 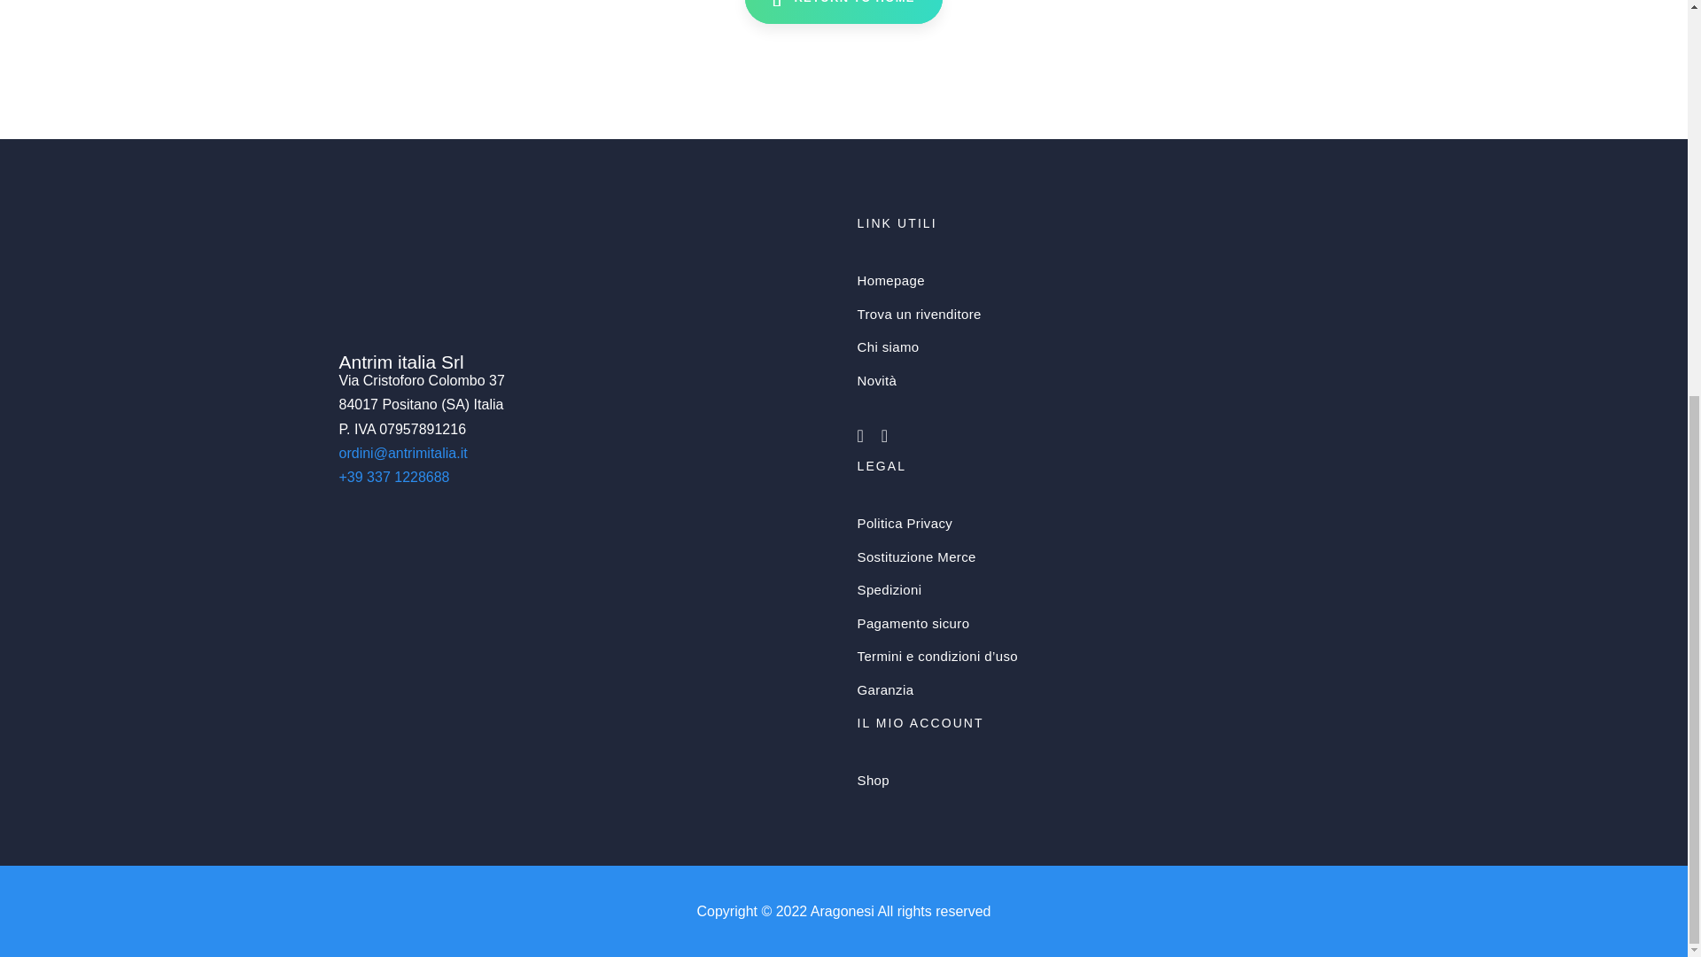 I want to click on Politica Privacy, so click(x=1102, y=524).